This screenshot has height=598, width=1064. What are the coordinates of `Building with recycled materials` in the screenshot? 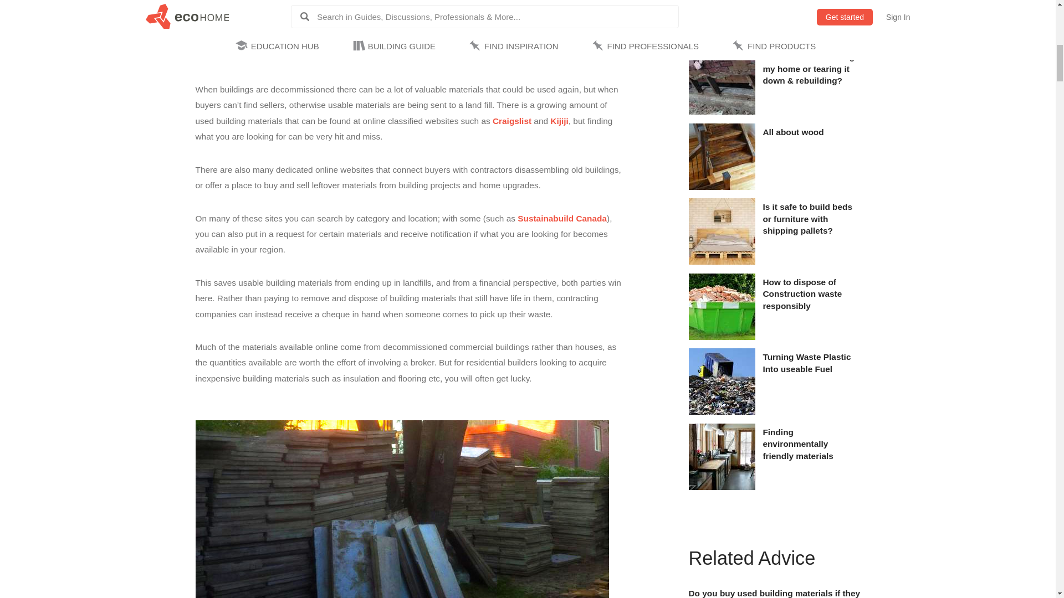 It's located at (722, 487).